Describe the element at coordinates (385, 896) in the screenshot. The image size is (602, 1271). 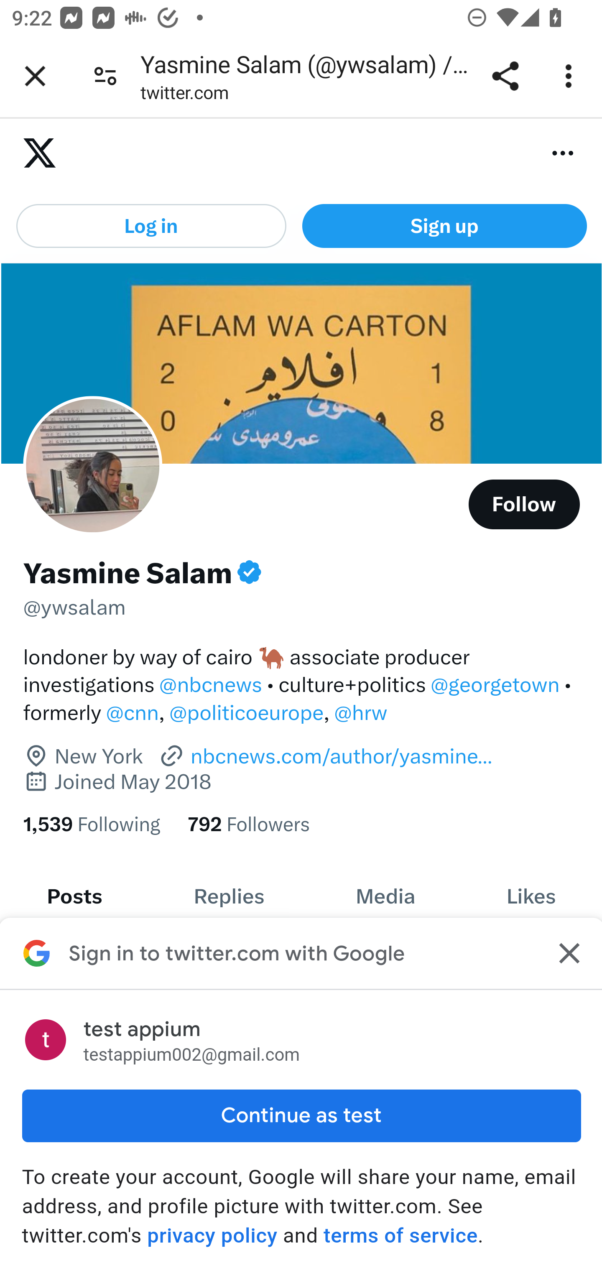
I see `Media` at that location.